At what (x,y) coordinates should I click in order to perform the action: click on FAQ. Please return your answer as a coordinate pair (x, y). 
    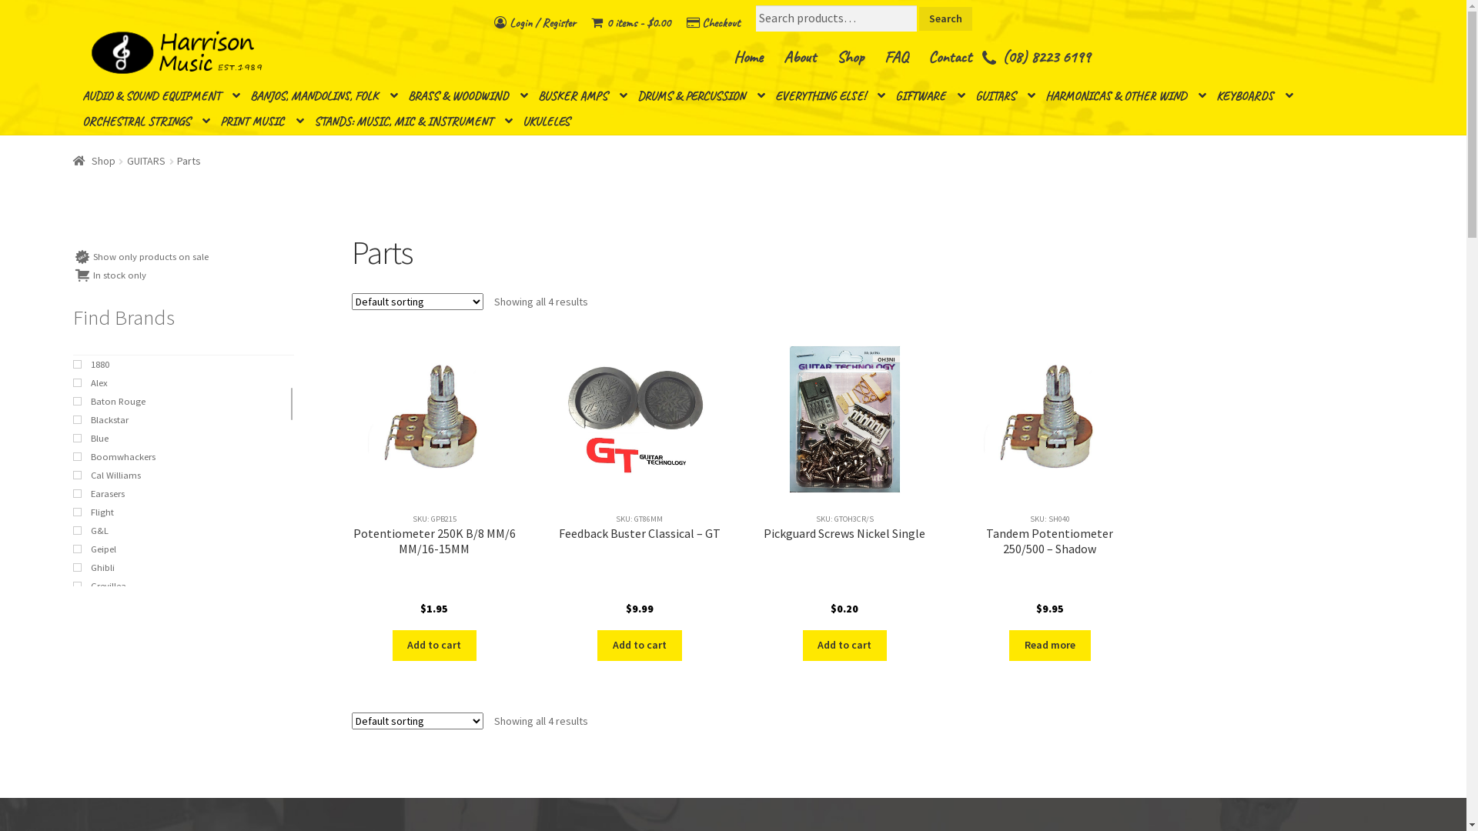
    Looking at the image, I should click on (896, 57).